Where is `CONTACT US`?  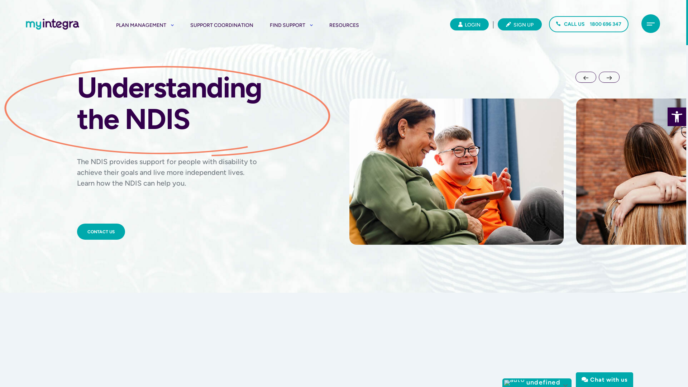
CONTACT US is located at coordinates (101, 231).